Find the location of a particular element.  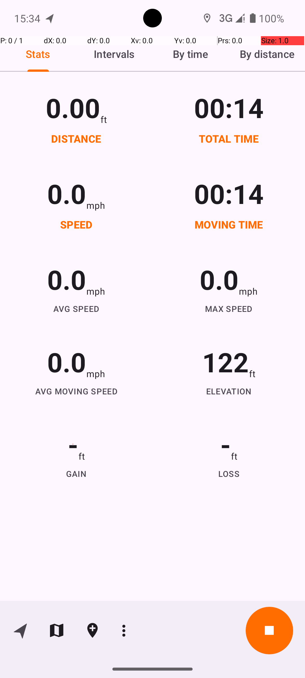

00:15 is located at coordinates (229, 107).